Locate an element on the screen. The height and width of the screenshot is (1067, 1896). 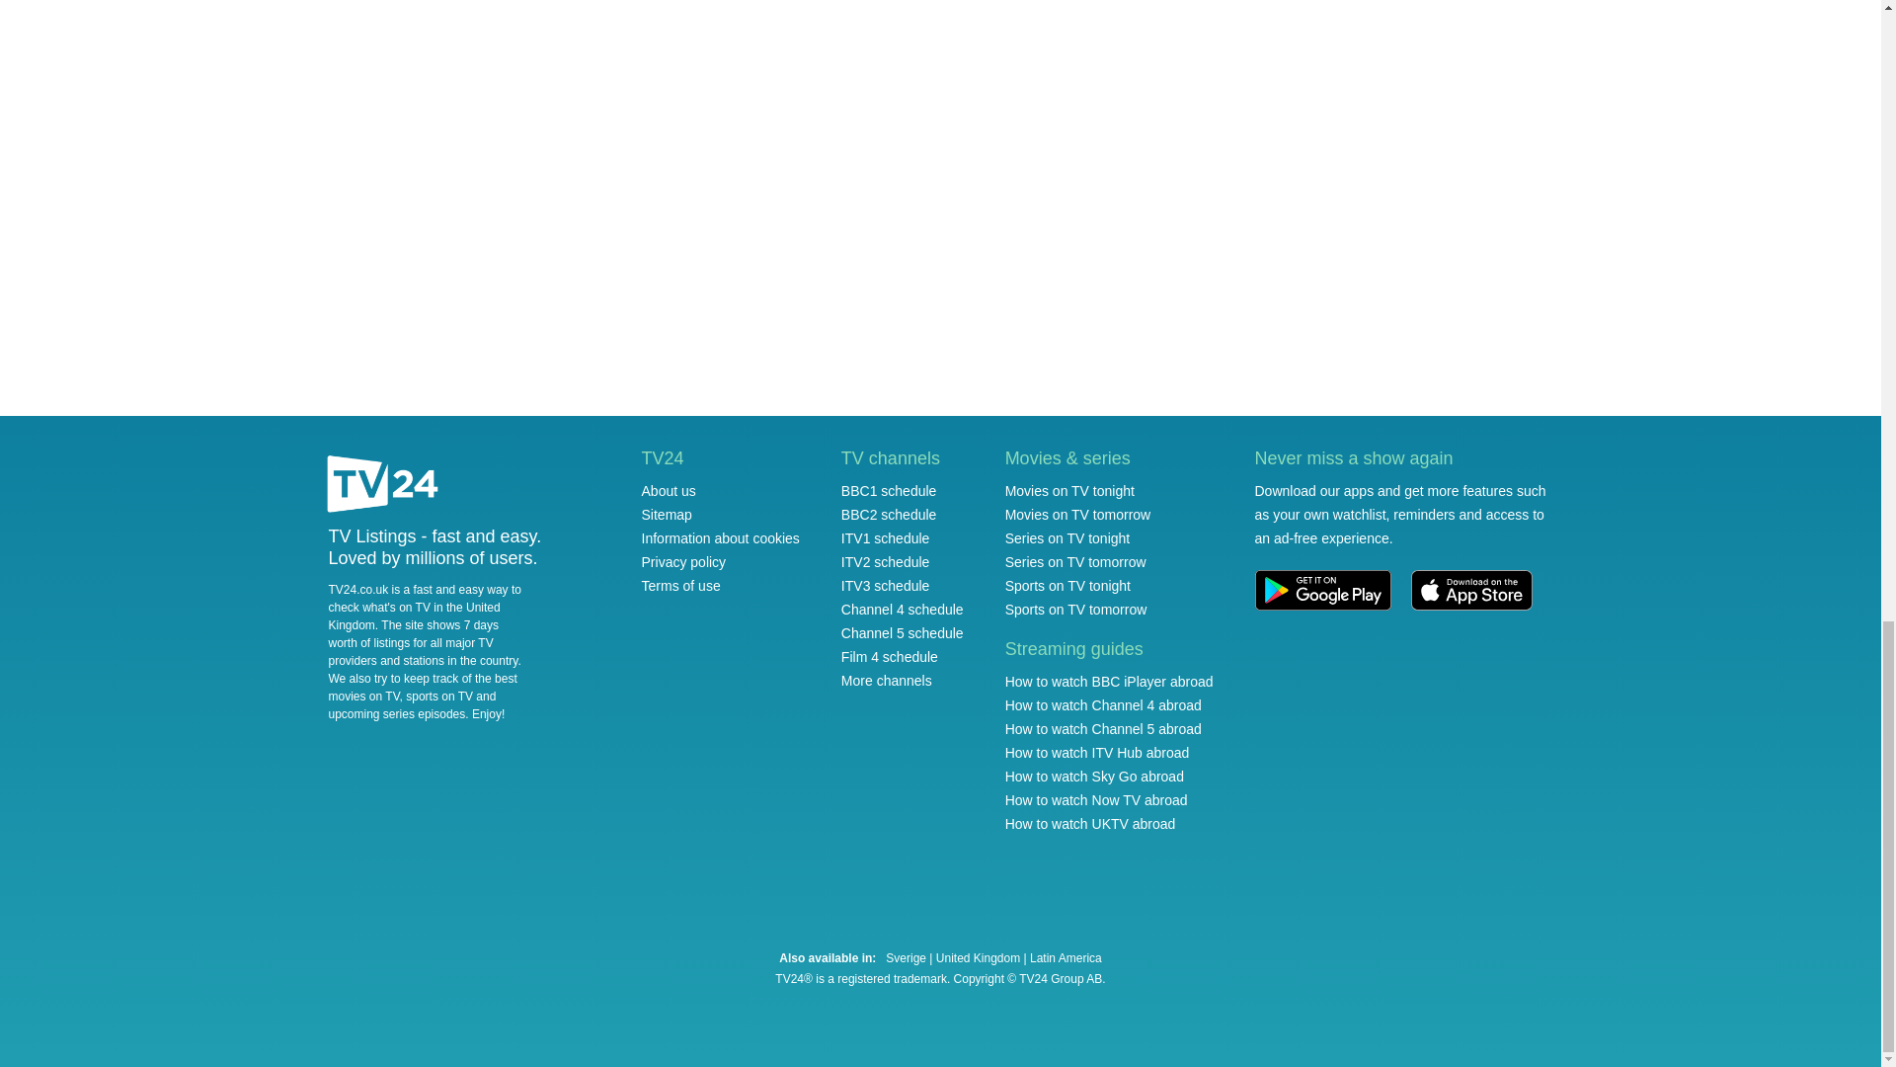
ITV3 schedule is located at coordinates (886, 585).